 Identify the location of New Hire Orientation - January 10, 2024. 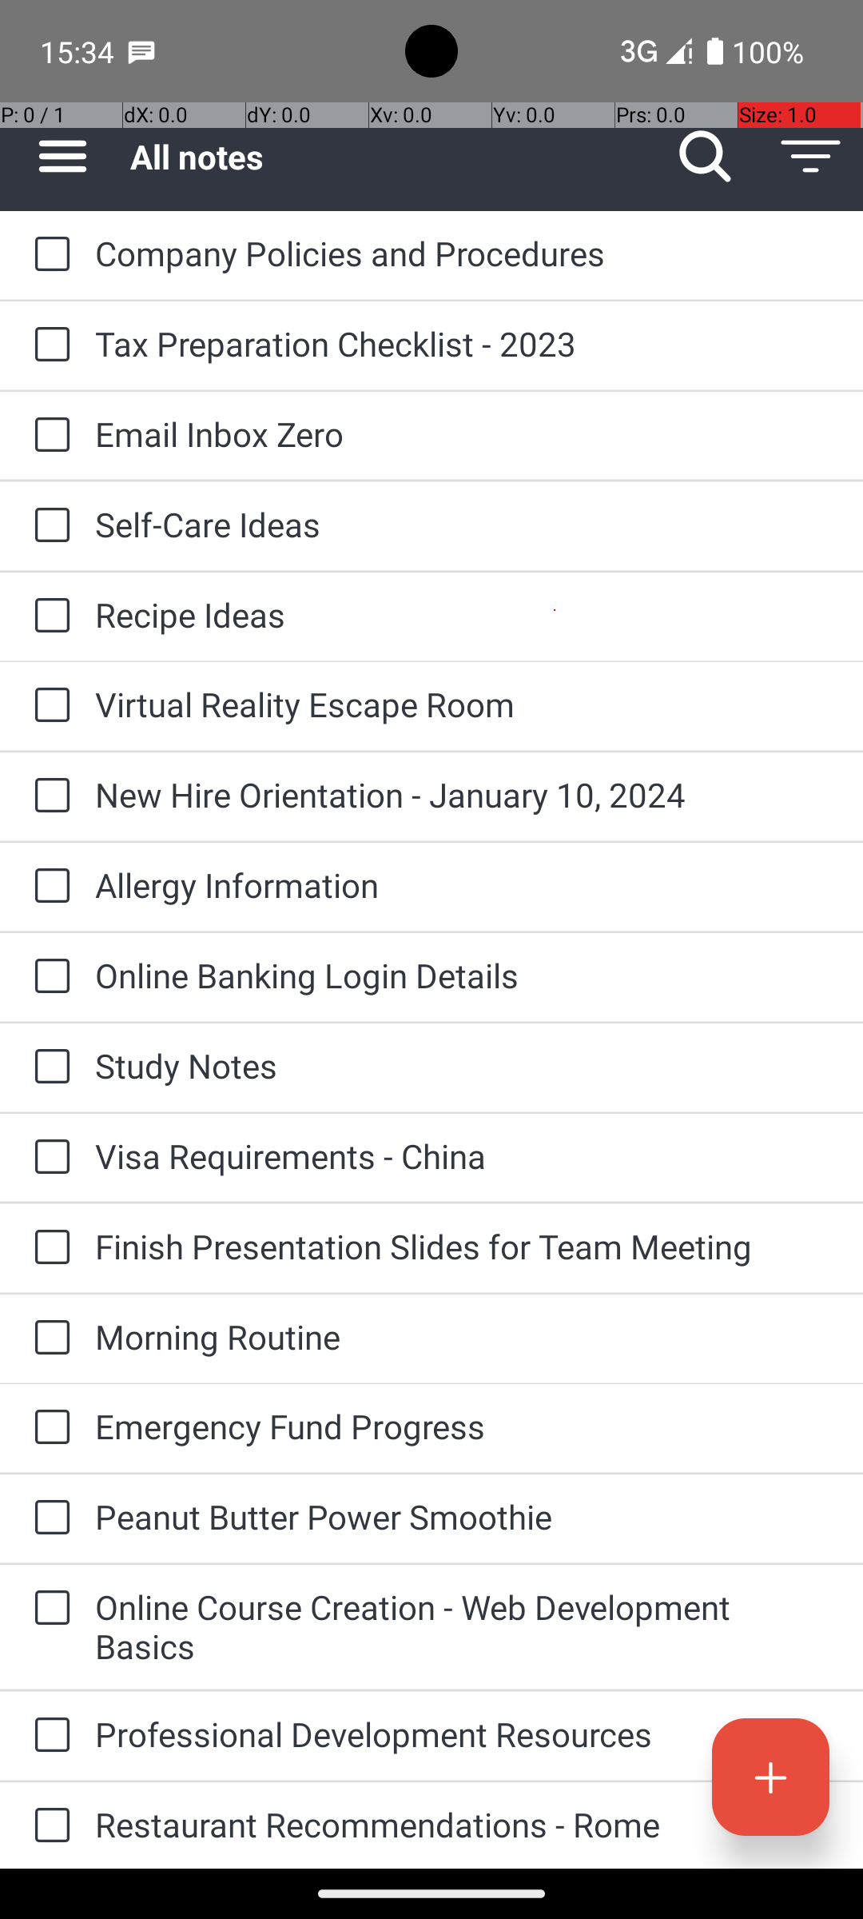
(463, 795).